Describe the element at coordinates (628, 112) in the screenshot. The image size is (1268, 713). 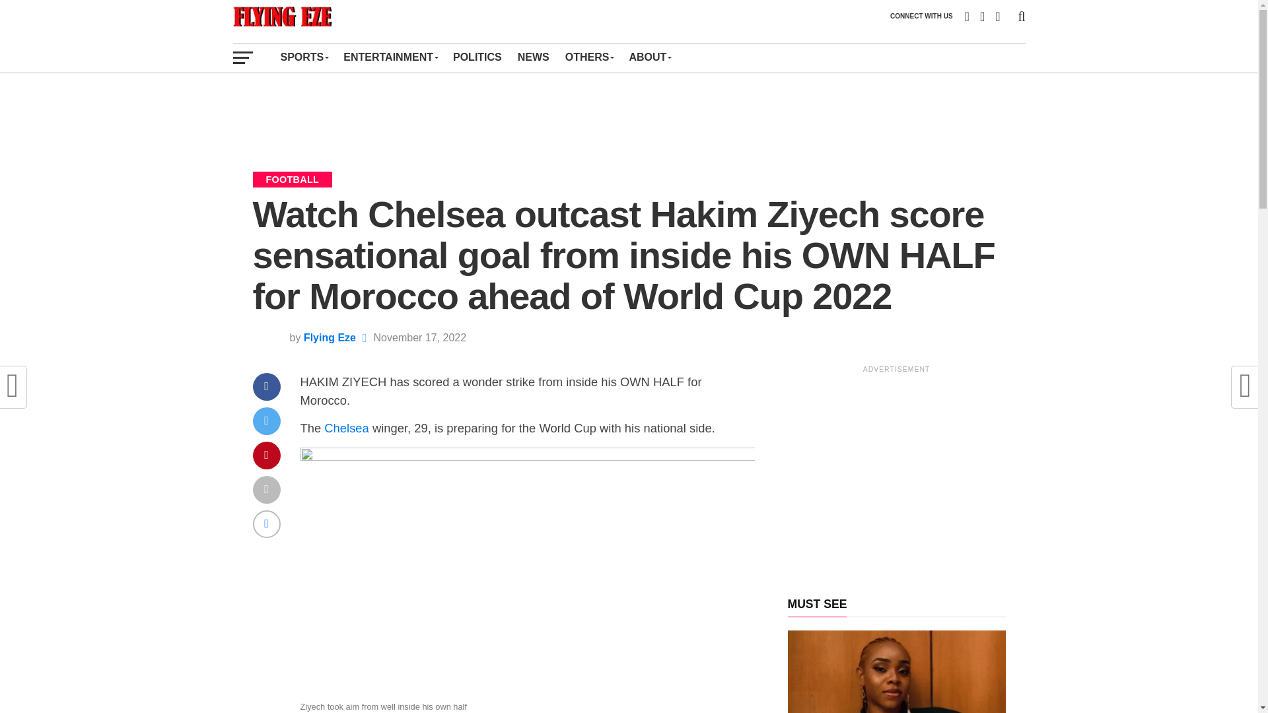
I see `Advertisement` at that location.